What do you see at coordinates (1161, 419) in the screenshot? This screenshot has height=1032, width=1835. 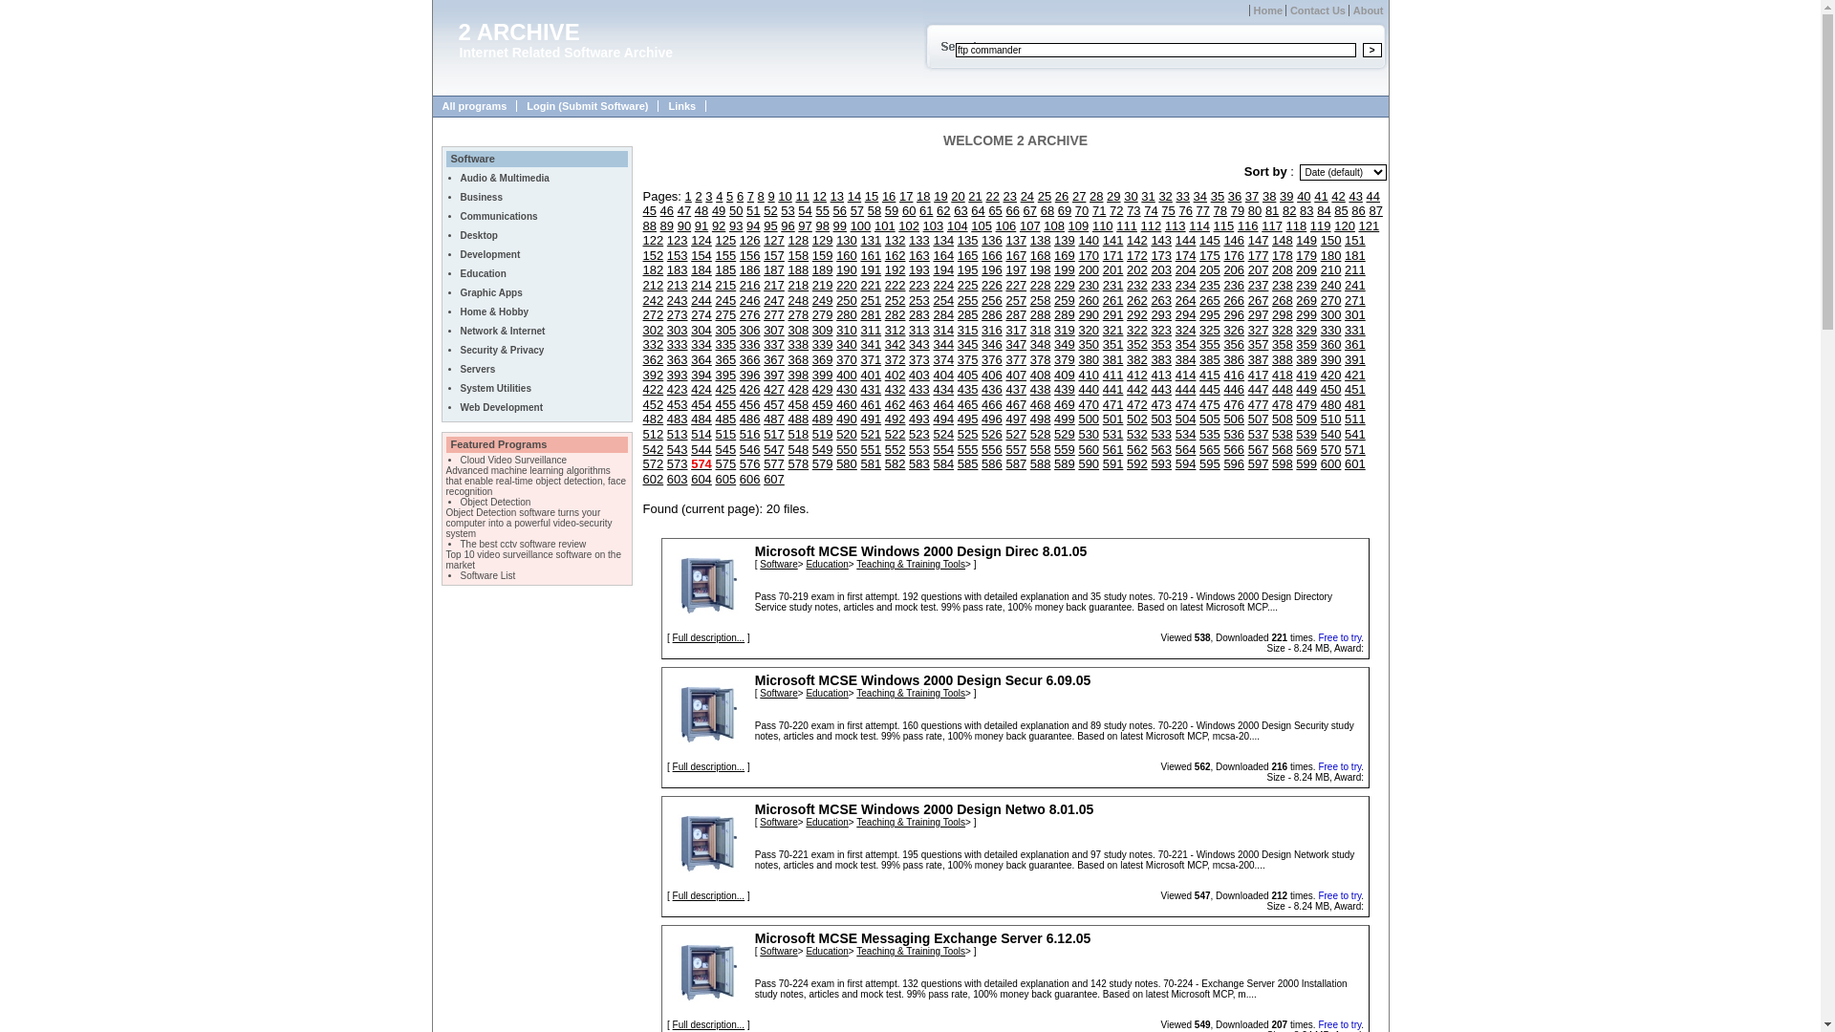 I see `503` at bounding box center [1161, 419].